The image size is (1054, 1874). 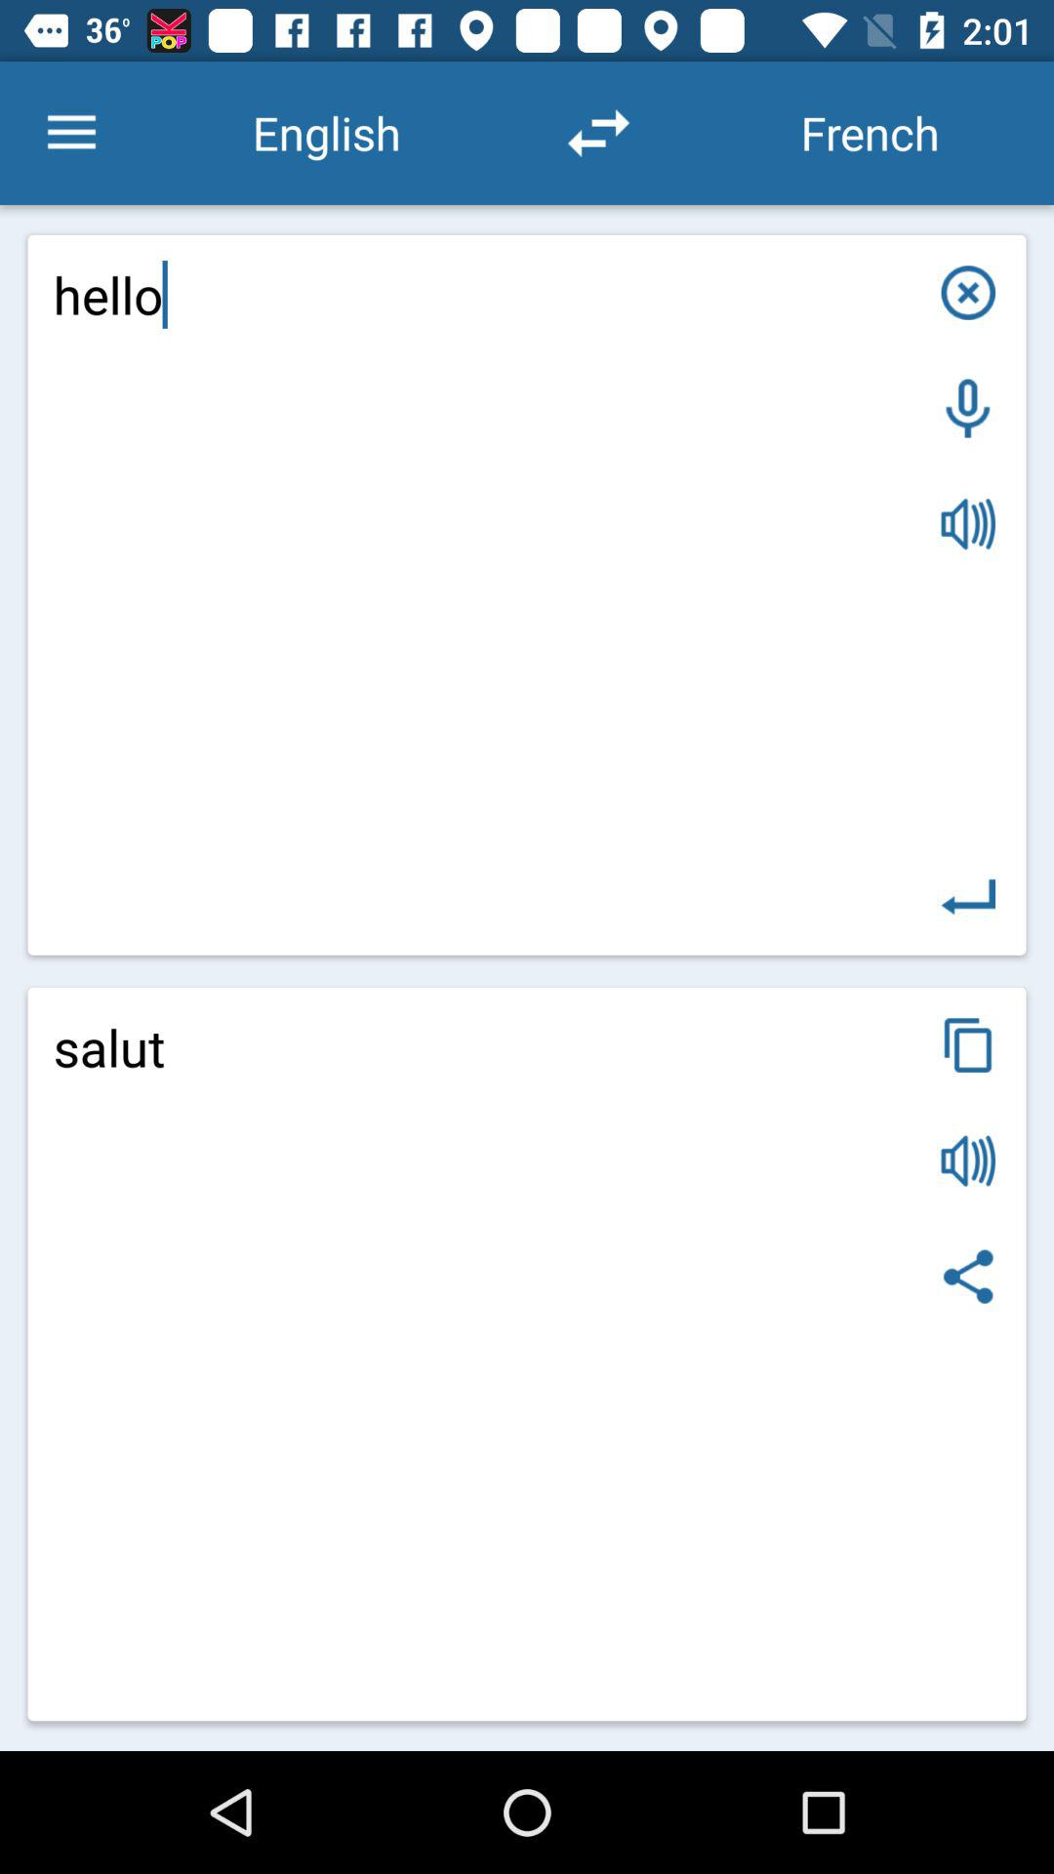 I want to click on click salut, so click(x=527, y=1354).